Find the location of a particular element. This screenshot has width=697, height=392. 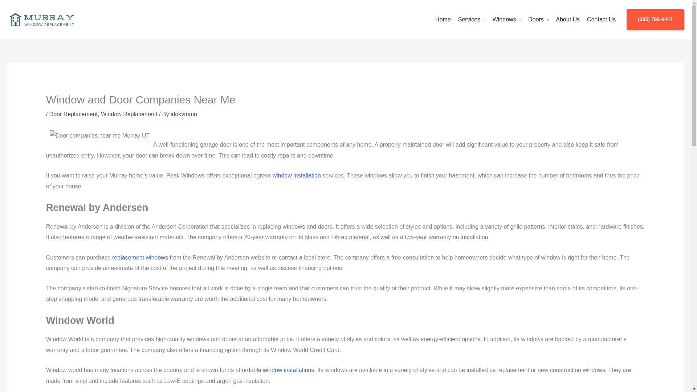

Home is located at coordinates (443, 20).